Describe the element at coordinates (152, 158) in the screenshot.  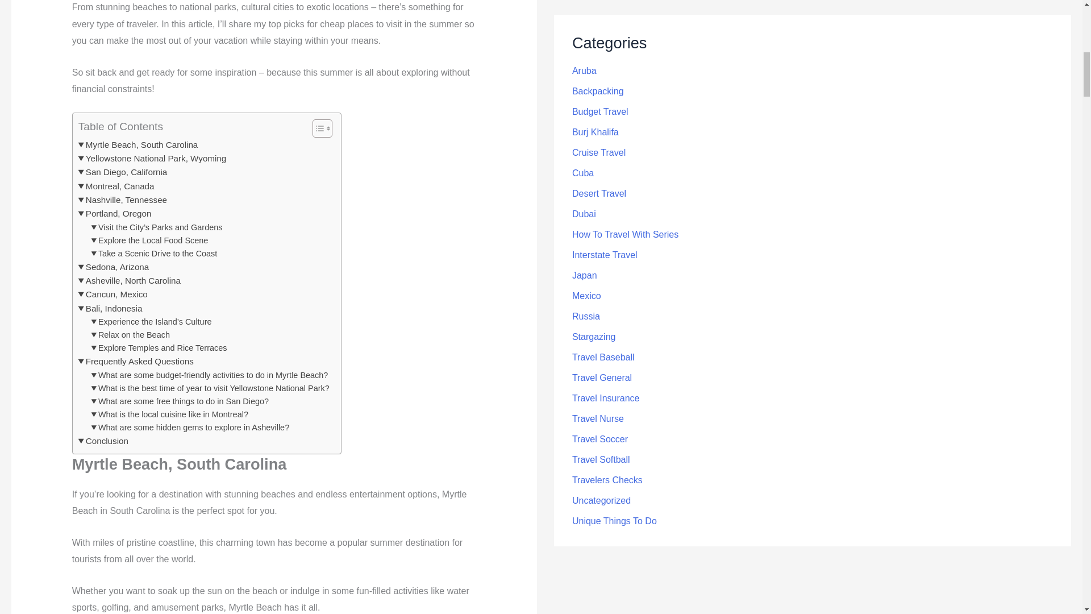
I see `Yellowstone National Park, Wyoming` at that location.